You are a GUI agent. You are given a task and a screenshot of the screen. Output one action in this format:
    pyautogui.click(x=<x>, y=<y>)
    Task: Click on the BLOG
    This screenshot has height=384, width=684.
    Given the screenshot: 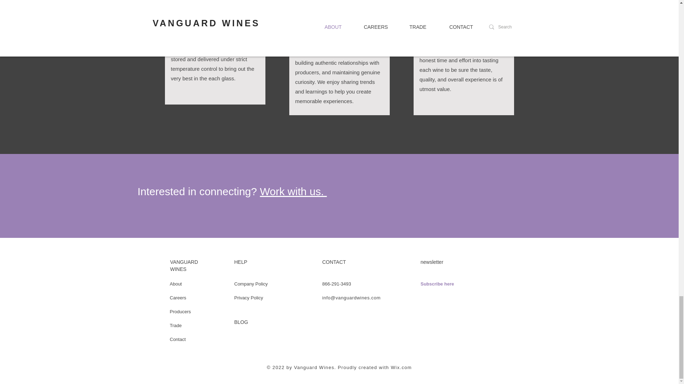 What is the action you would take?
    pyautogui.click(x=241, y=322)
    